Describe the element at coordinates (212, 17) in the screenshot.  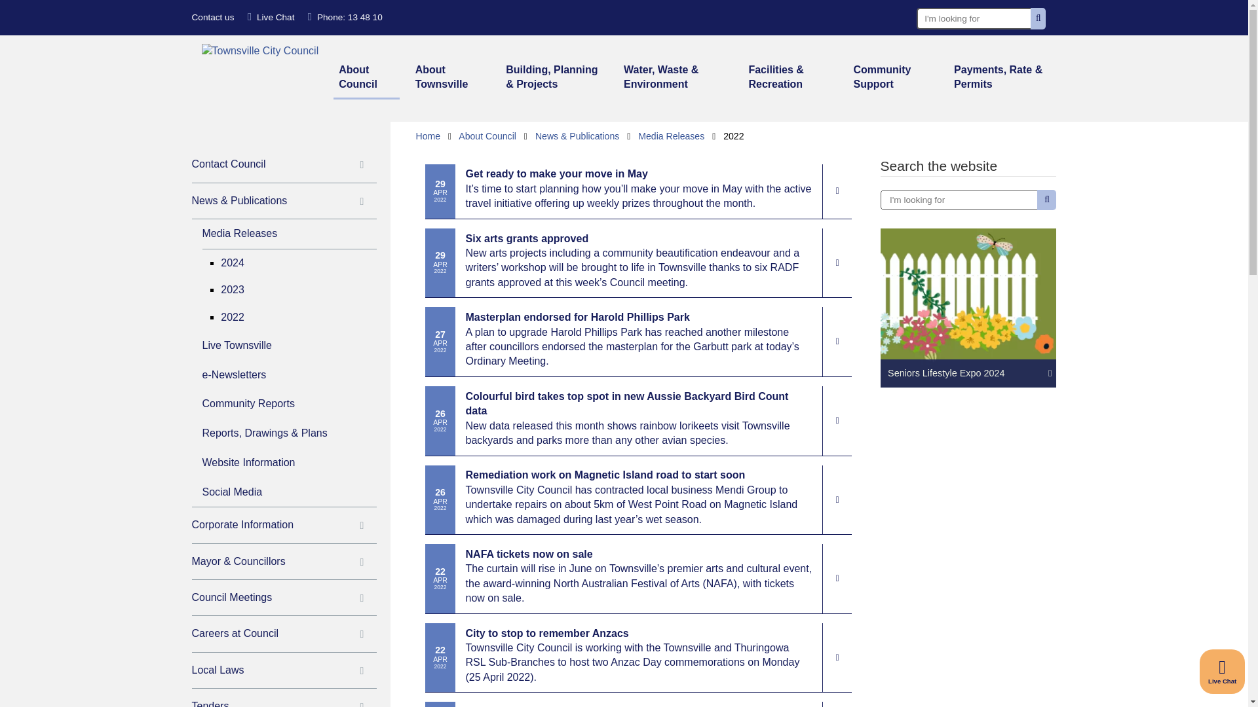
I see `Contact us` at that location.